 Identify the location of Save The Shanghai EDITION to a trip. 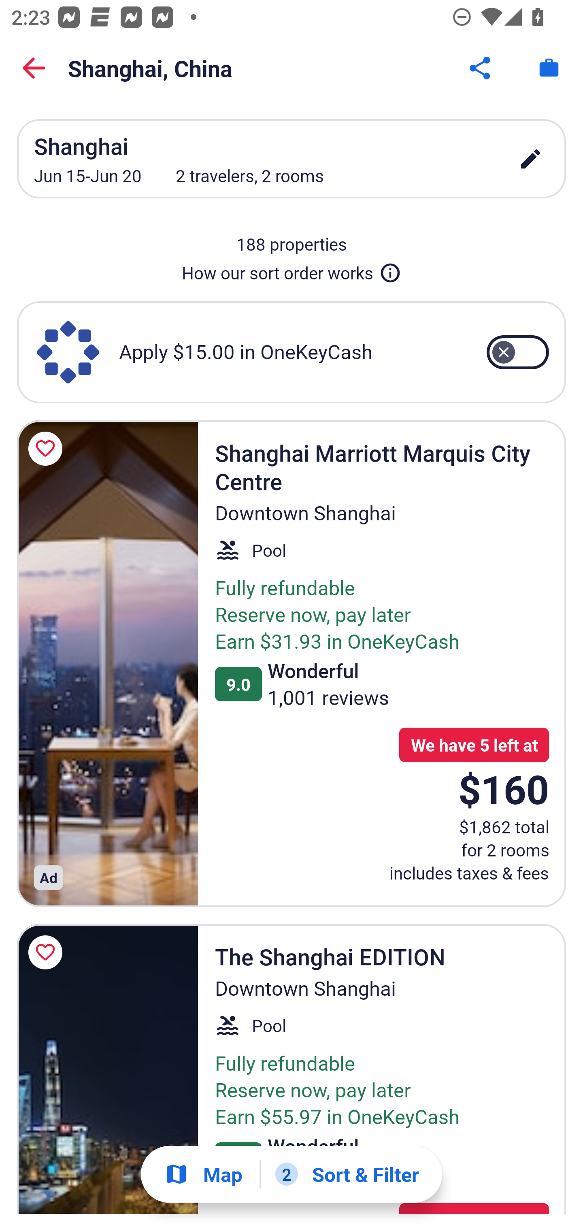
(48, 952).